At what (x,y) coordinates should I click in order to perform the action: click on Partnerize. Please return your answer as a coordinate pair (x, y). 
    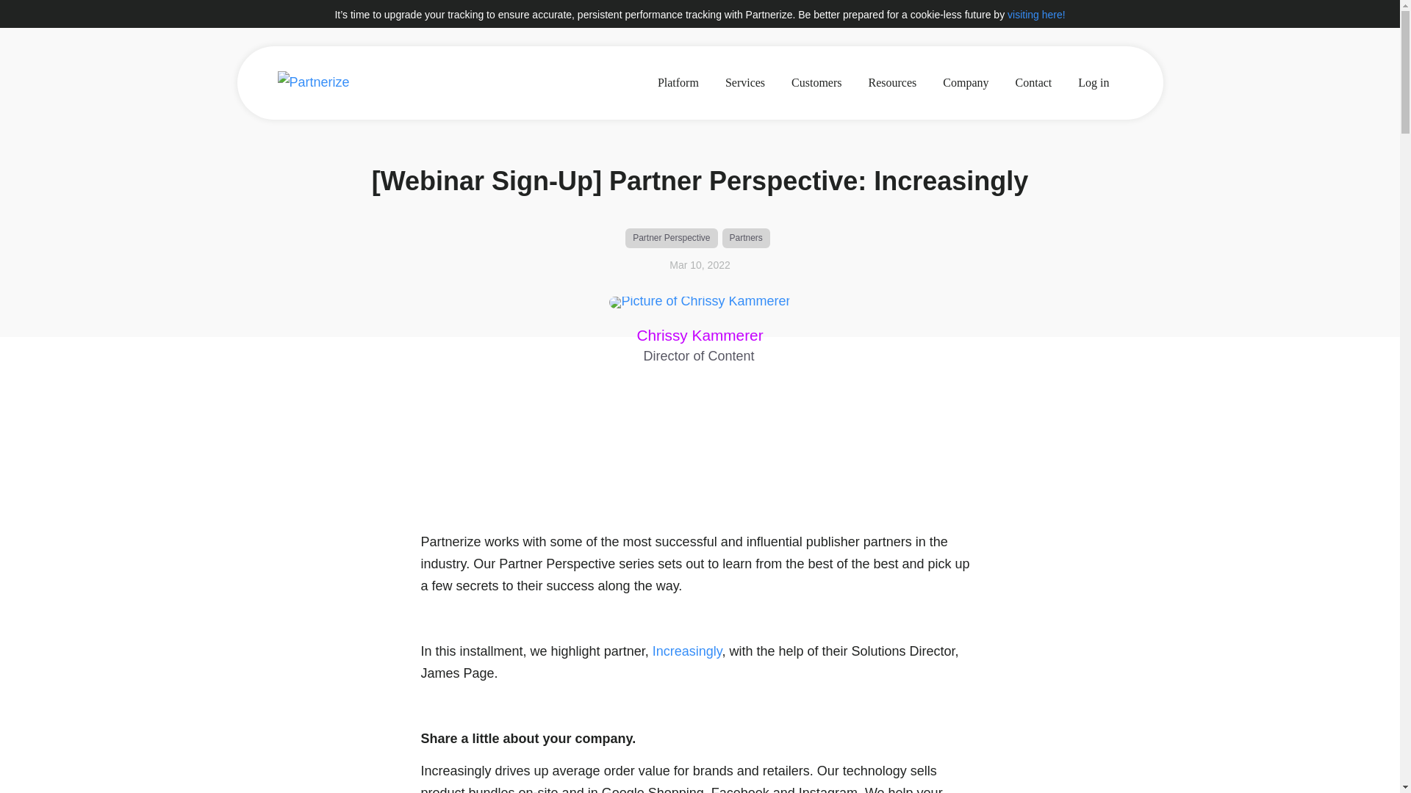
    Looking at the image, I should click on (347, 82).